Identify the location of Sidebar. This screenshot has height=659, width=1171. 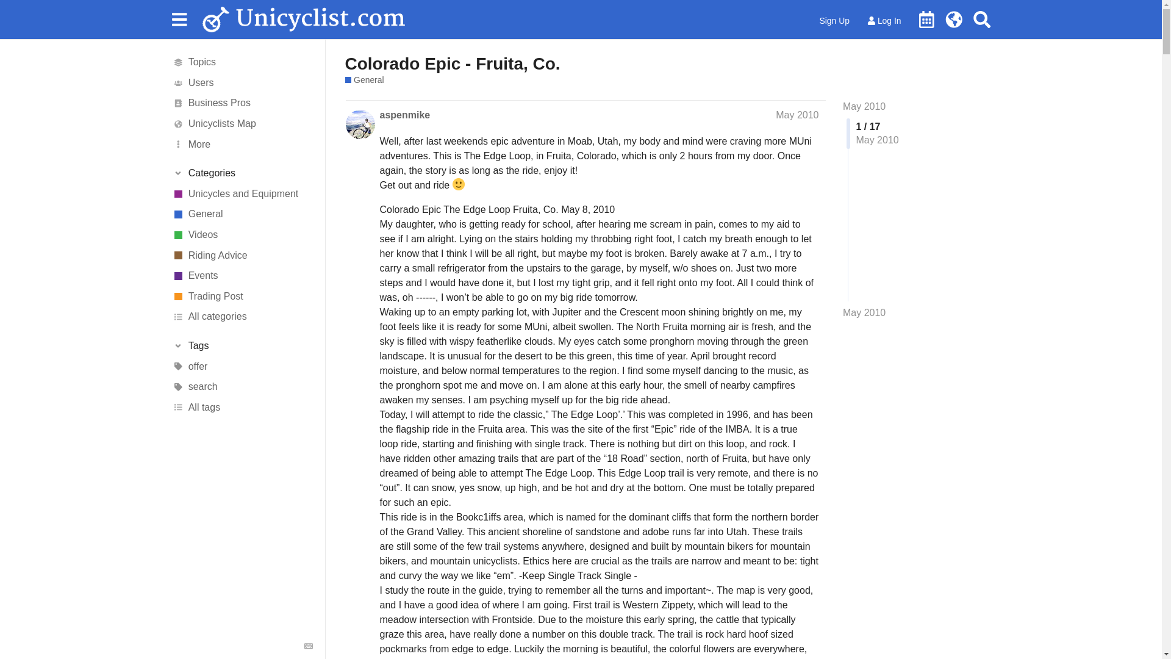
(179, 18).